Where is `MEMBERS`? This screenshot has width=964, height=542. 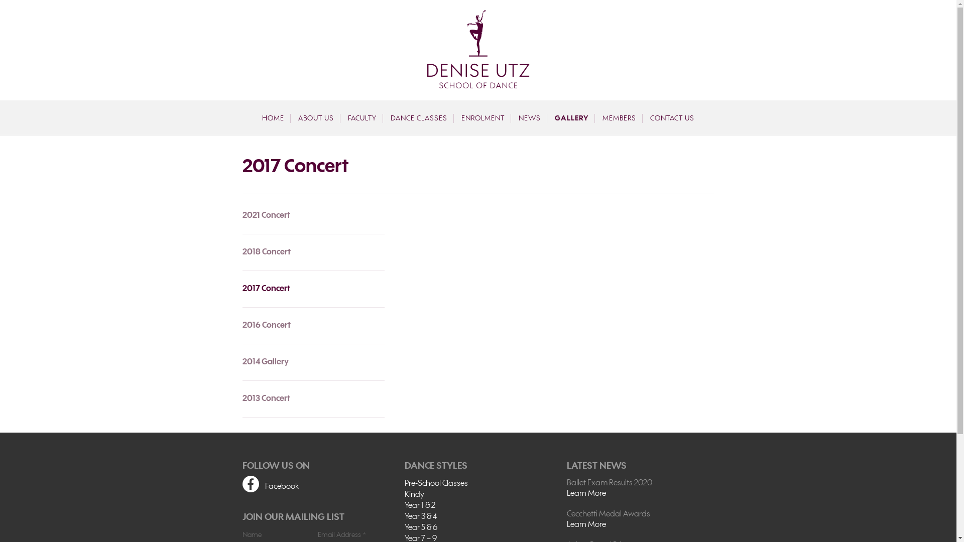 MEMBERS is located at coordinates (620, 118).